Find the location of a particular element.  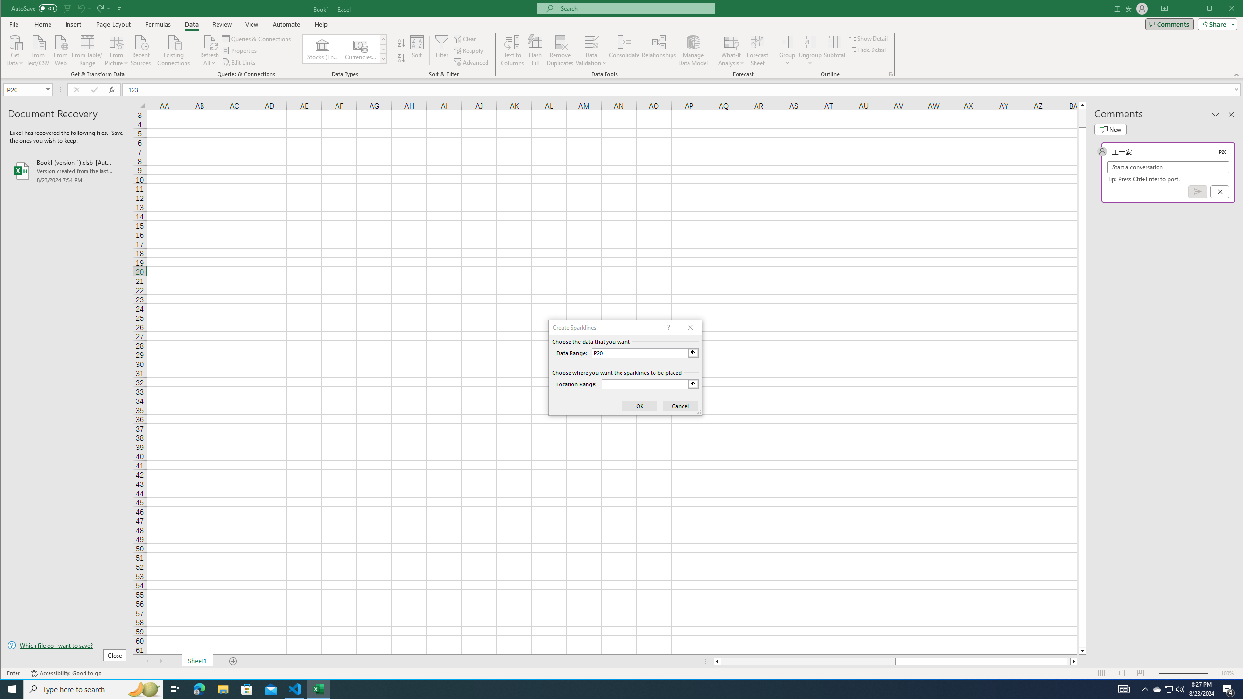

Microsoft search is located at coordinates (634, 9).